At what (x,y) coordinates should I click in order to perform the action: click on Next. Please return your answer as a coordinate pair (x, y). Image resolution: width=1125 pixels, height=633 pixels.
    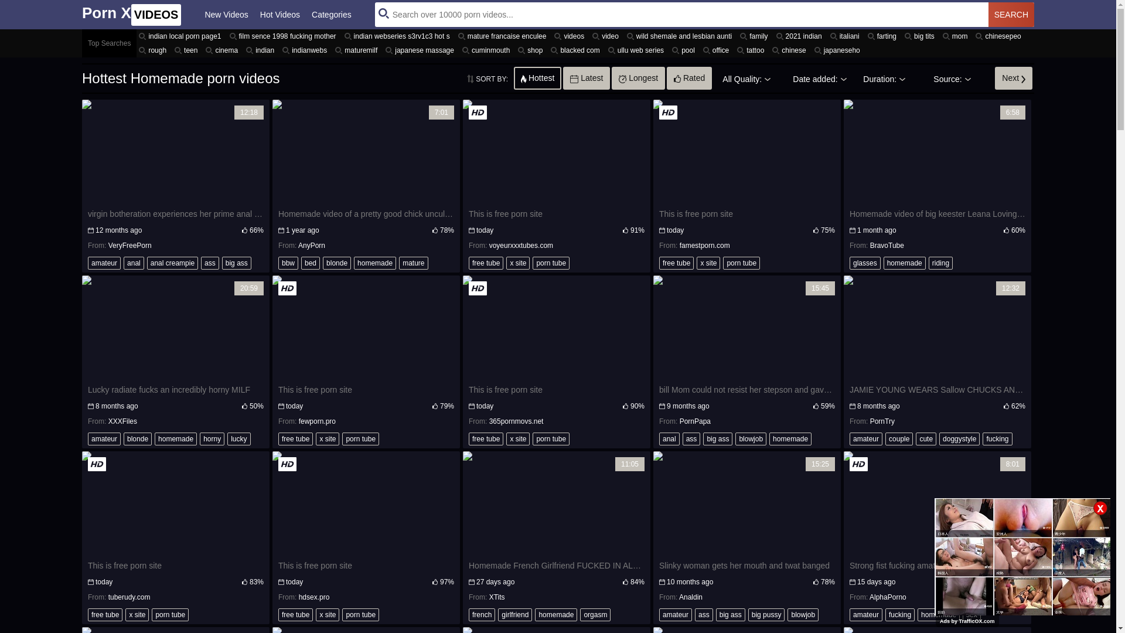
    Looking at the image, I should click on (1014, 78).